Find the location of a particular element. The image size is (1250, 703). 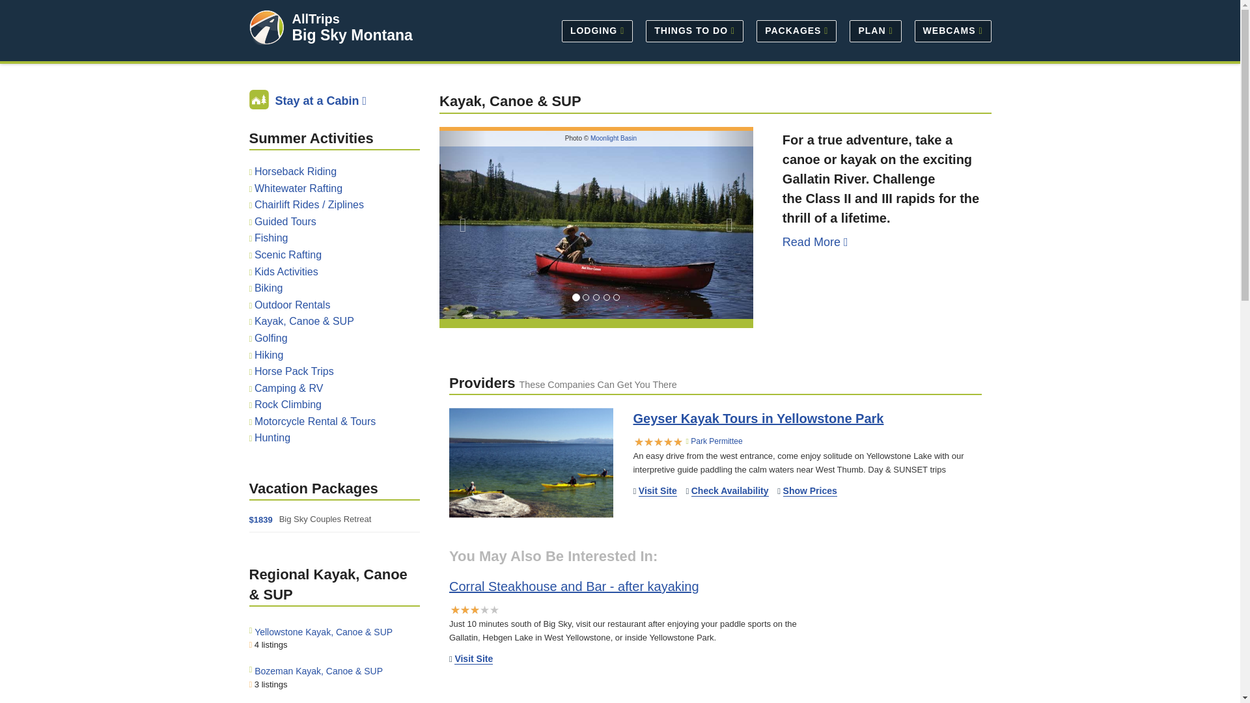

WEBCAMS is located at coordinates (949, 30).